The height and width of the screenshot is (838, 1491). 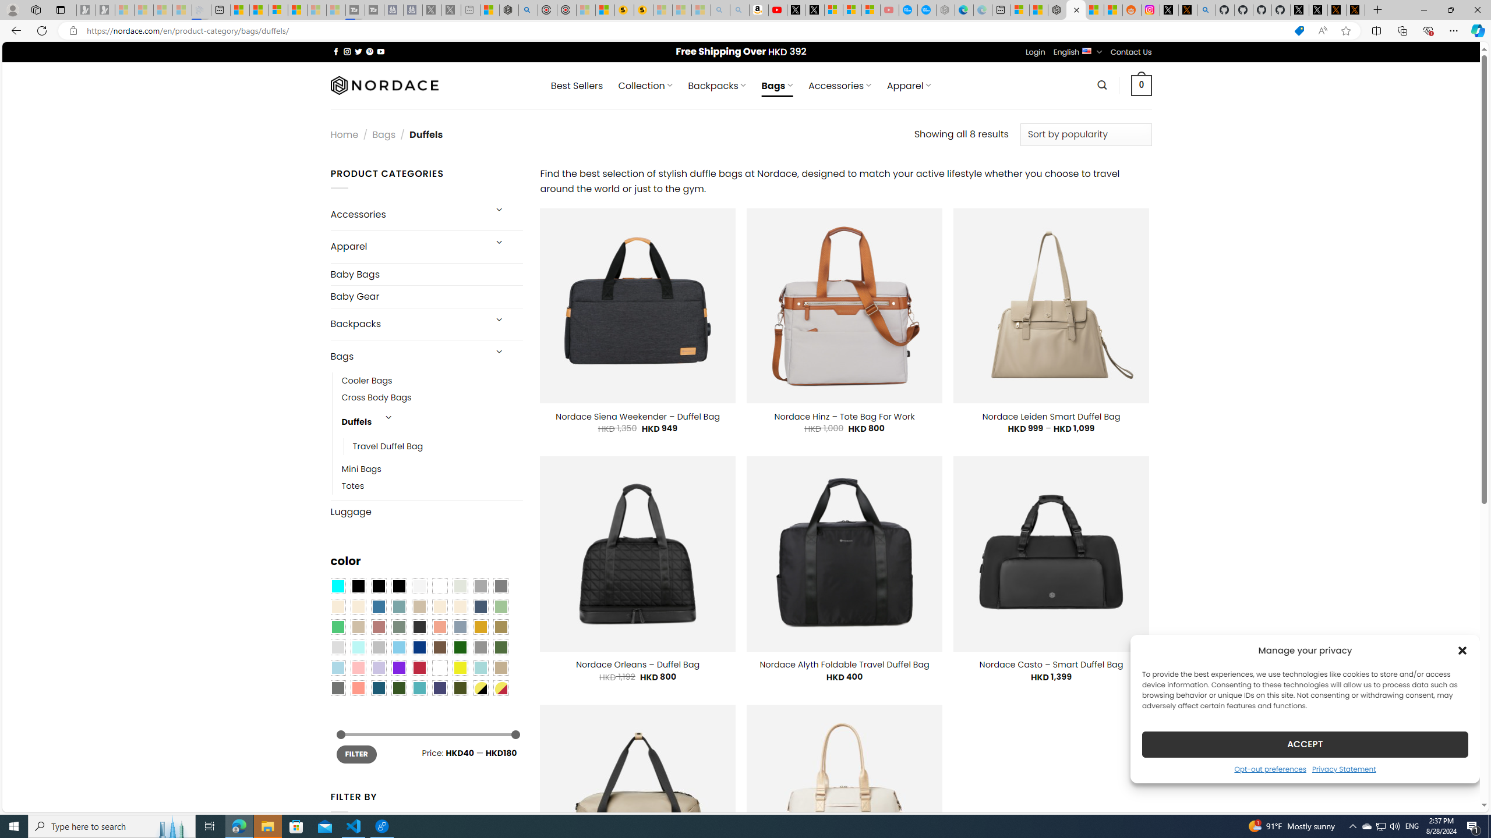 What do you see at coordinates (398, 667) in the screenshot?
I see `Purple` at bounding box center [398, 667].